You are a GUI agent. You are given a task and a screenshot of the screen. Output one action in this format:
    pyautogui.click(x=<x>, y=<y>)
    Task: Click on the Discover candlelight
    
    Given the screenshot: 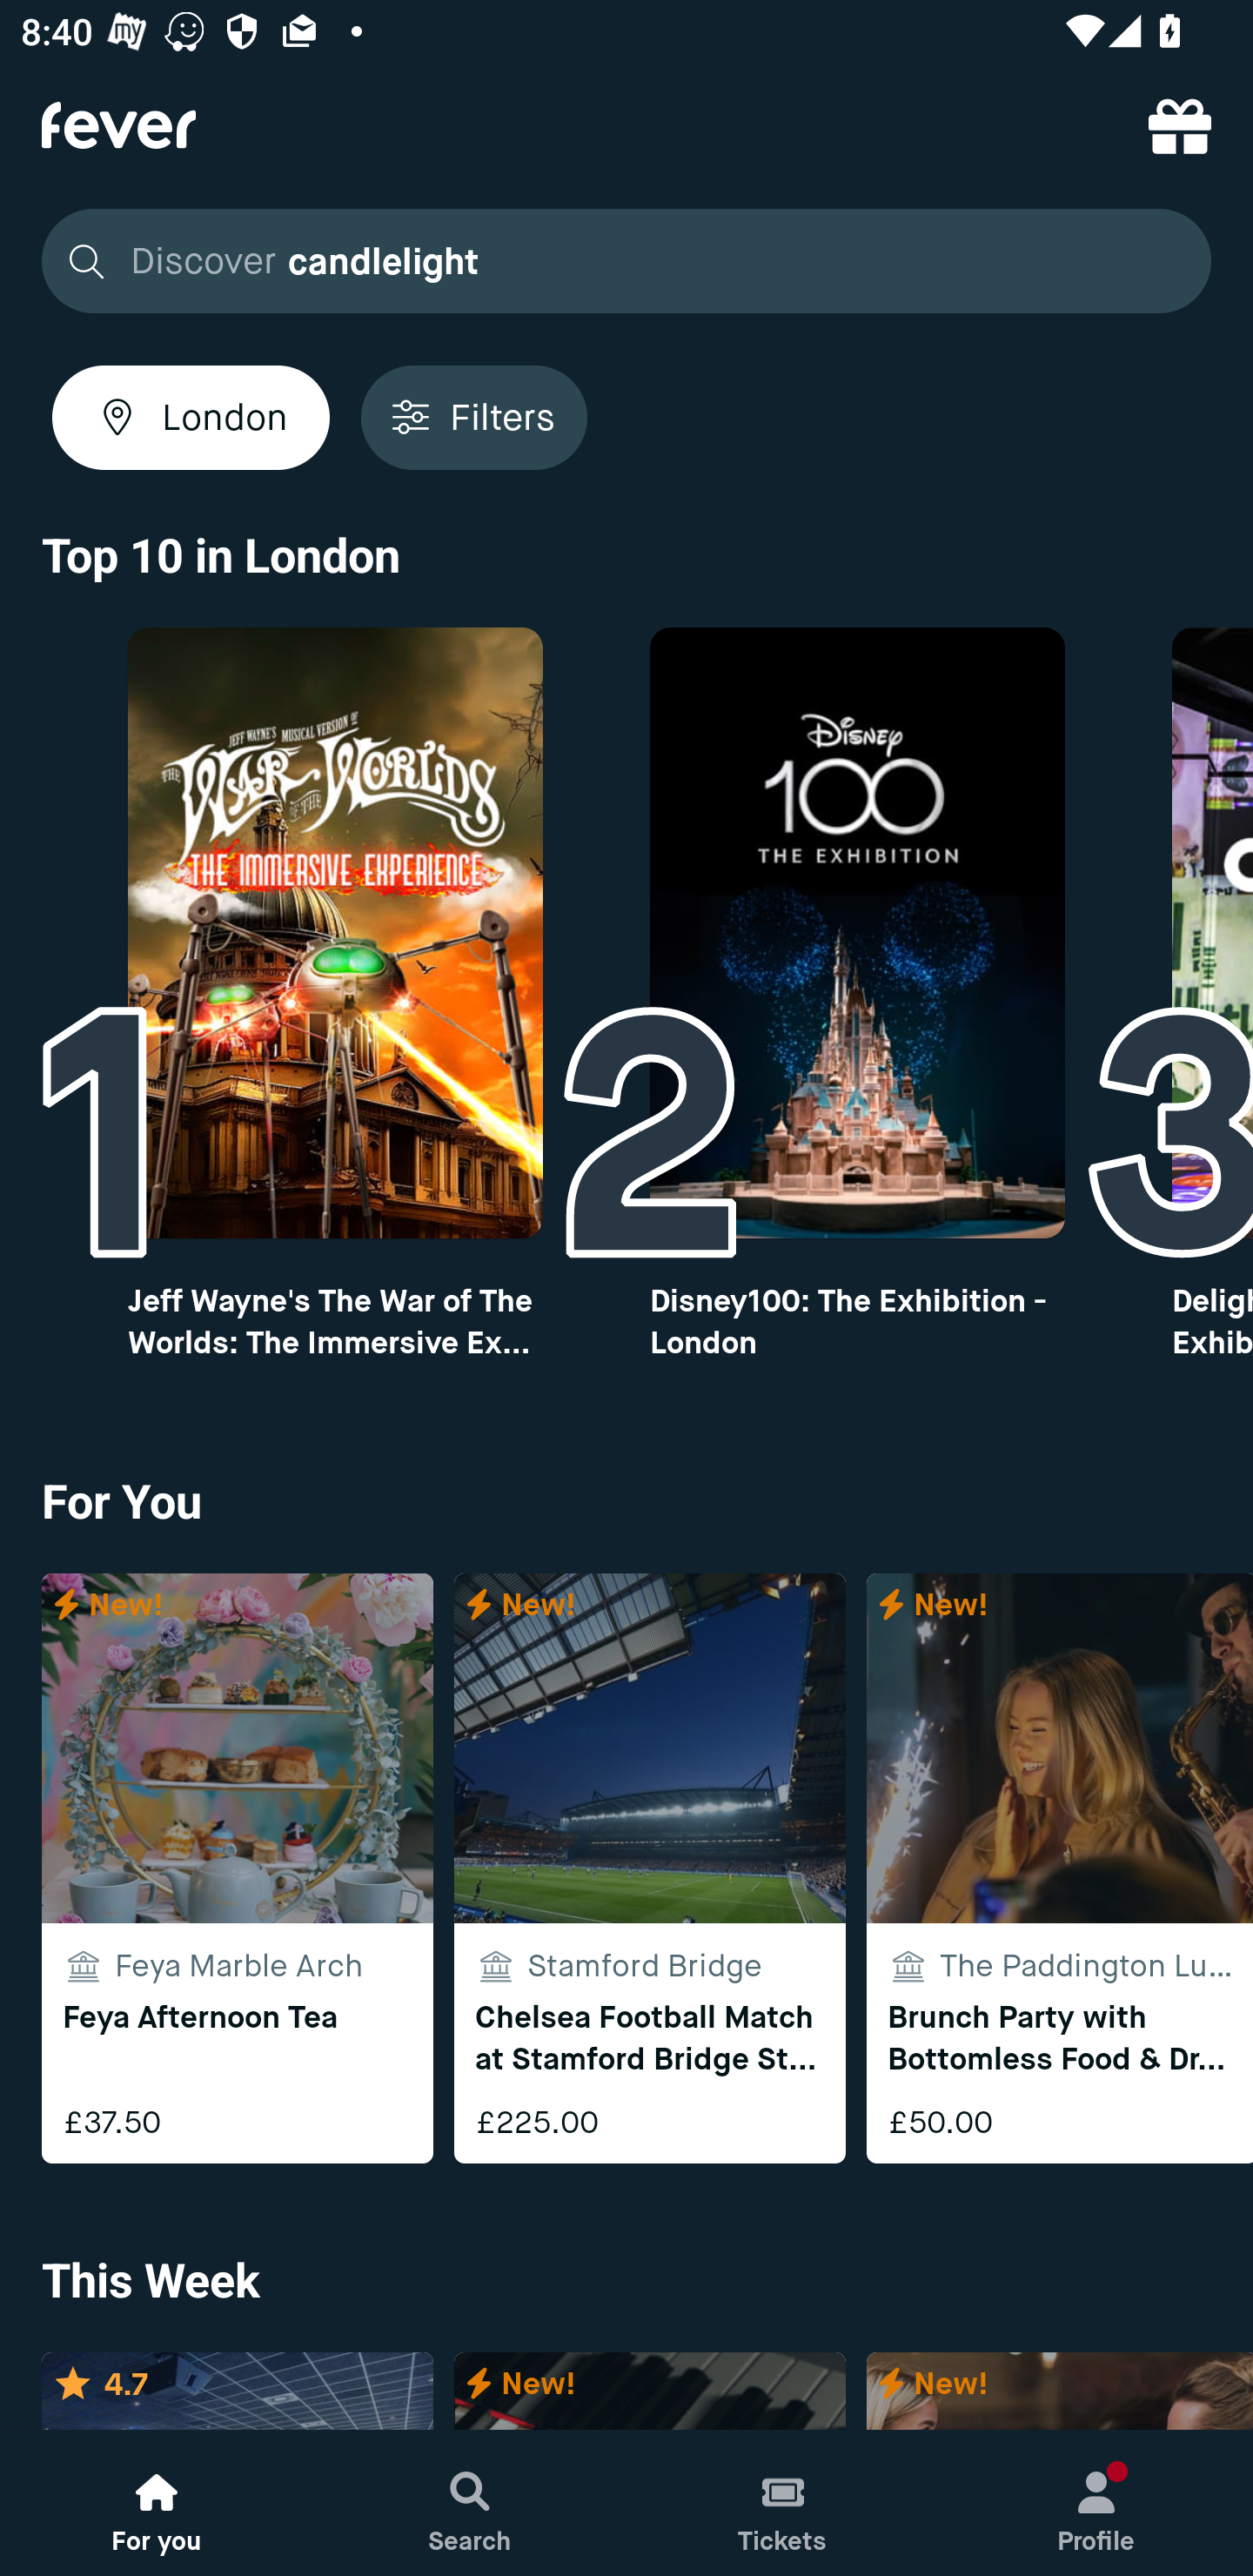 What is the action you would take?
    pyautogui.click(x=618, y=261)
    